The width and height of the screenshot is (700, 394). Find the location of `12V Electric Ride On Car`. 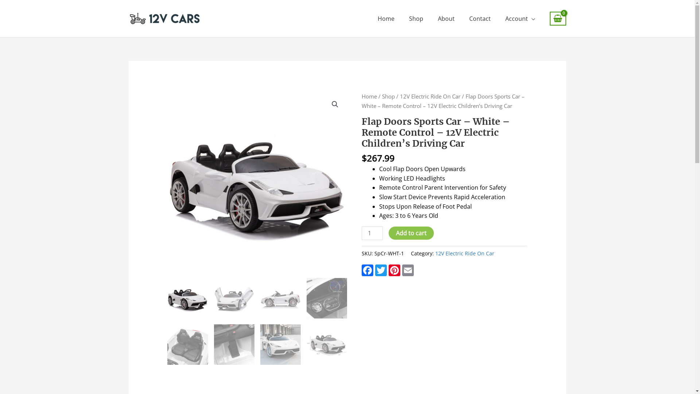

12V Electric Ride On Car is located at coordinates (430, 96).